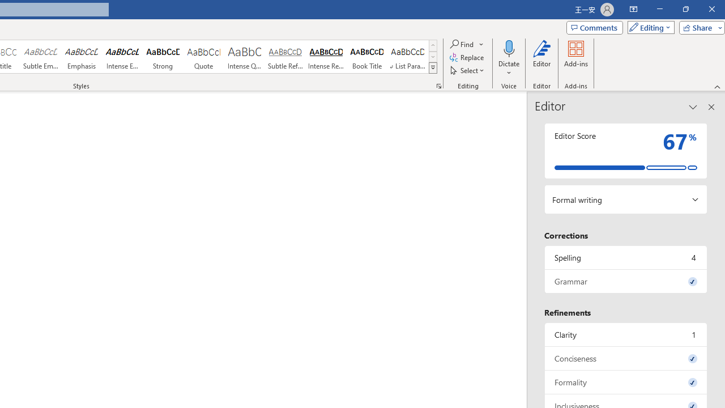 The image size is (725, 408). Describe the element at coordinates (285, 57) in the screenshot. I see `Subtle Reference` at that location.